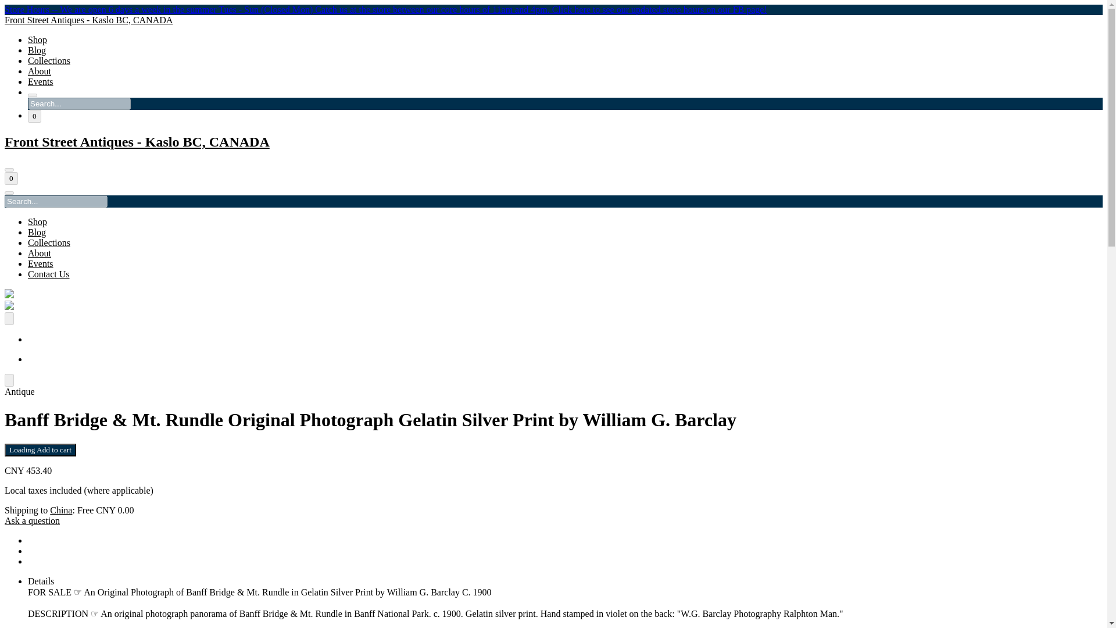 This screenshot has width=1116, height=628. I want to click on Events, so click(41, 263).